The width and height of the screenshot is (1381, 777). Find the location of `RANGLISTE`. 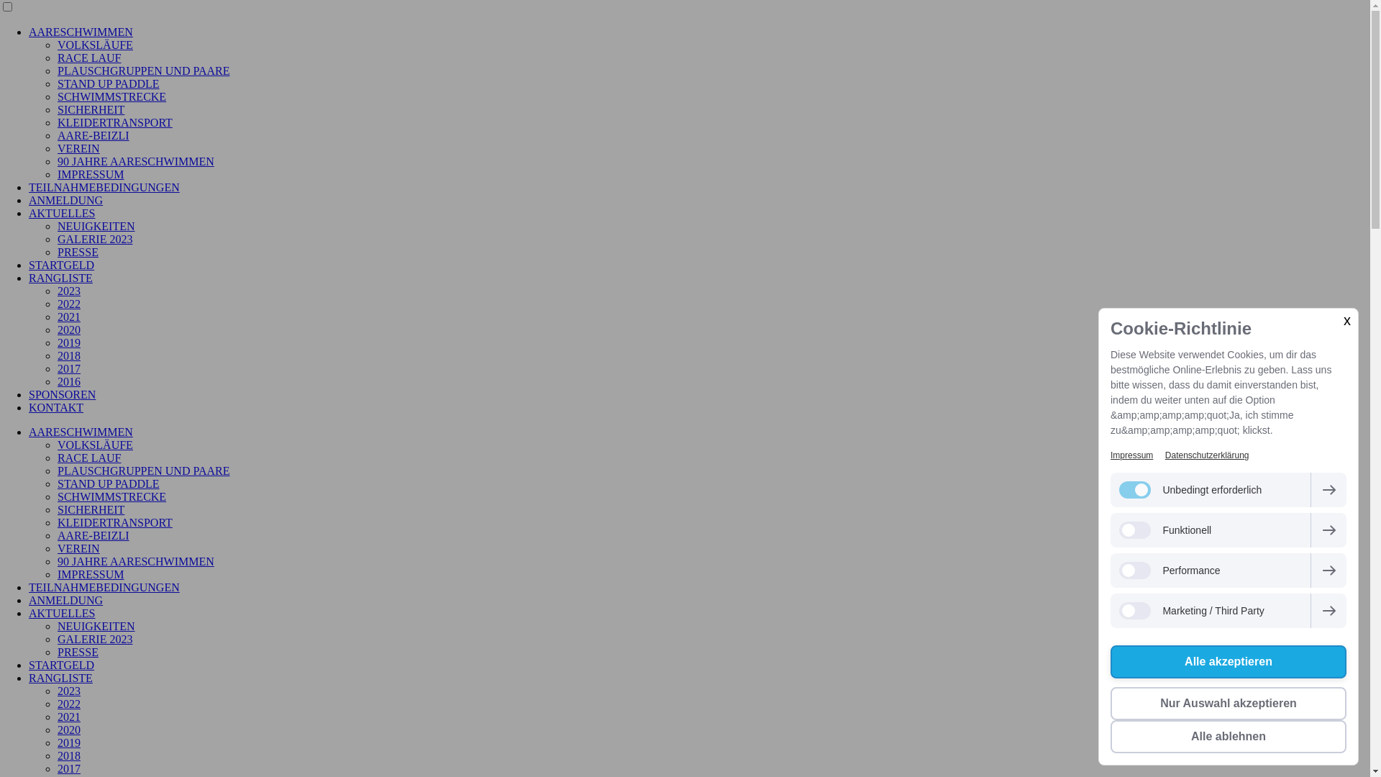

RANGLISTE is located at coordinates (60, 678).